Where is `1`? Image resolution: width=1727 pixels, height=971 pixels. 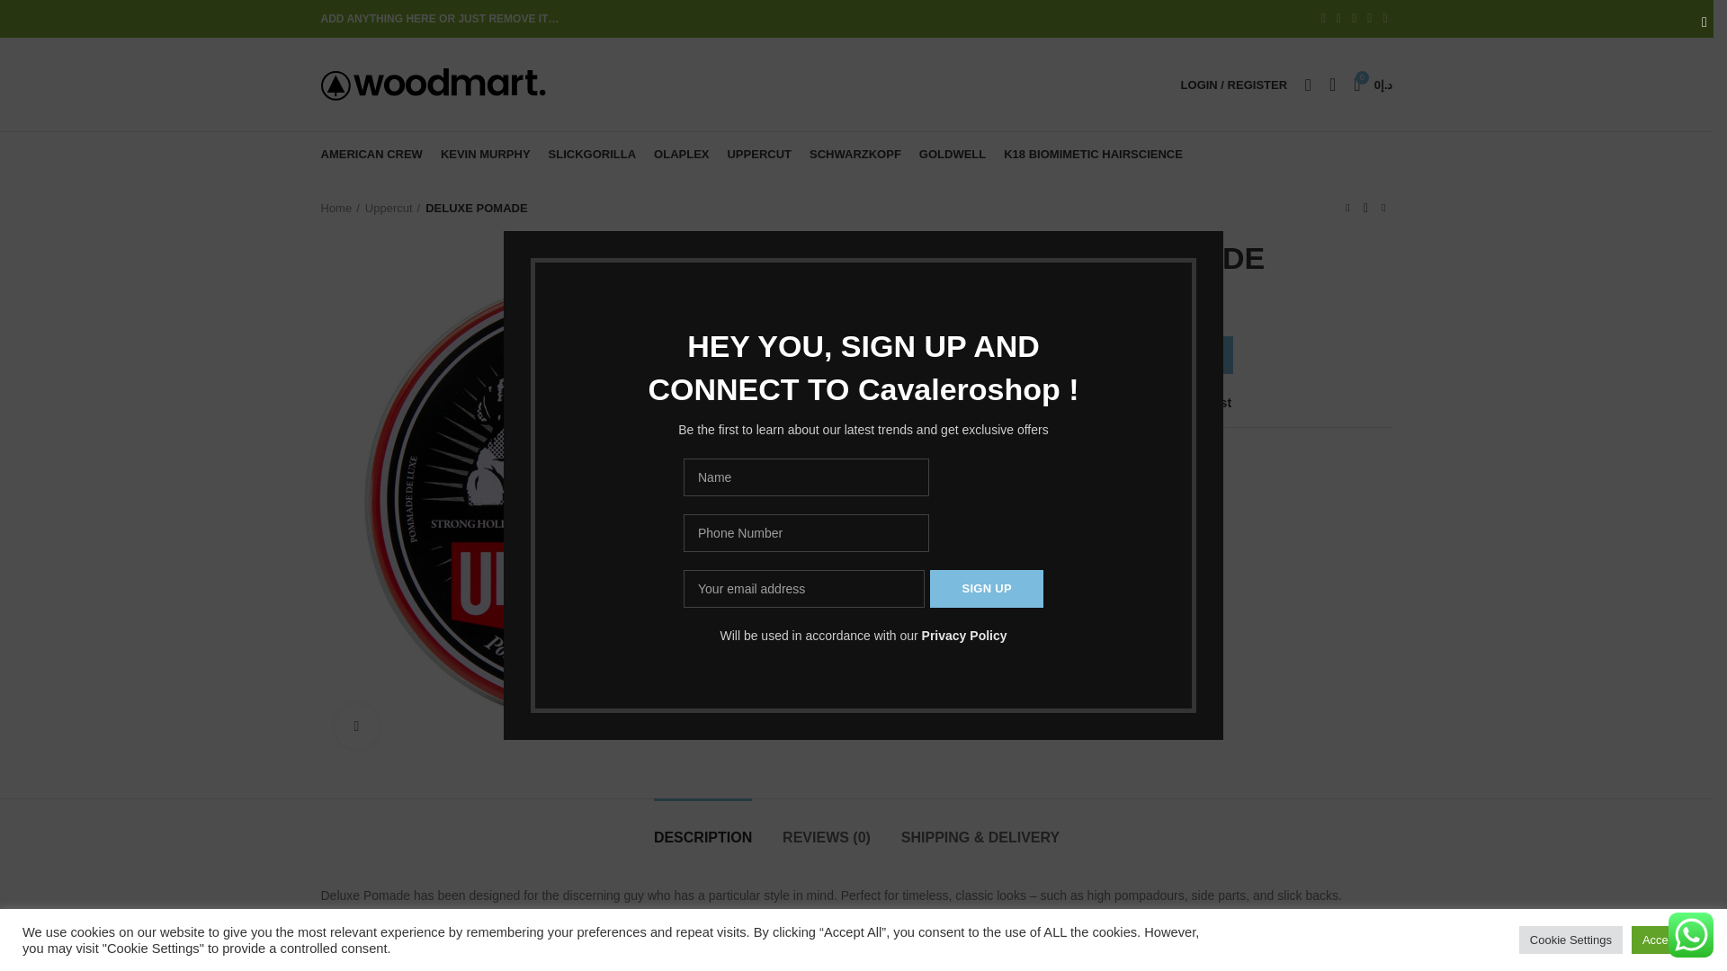
1 is located at coordinates (1065, 354).